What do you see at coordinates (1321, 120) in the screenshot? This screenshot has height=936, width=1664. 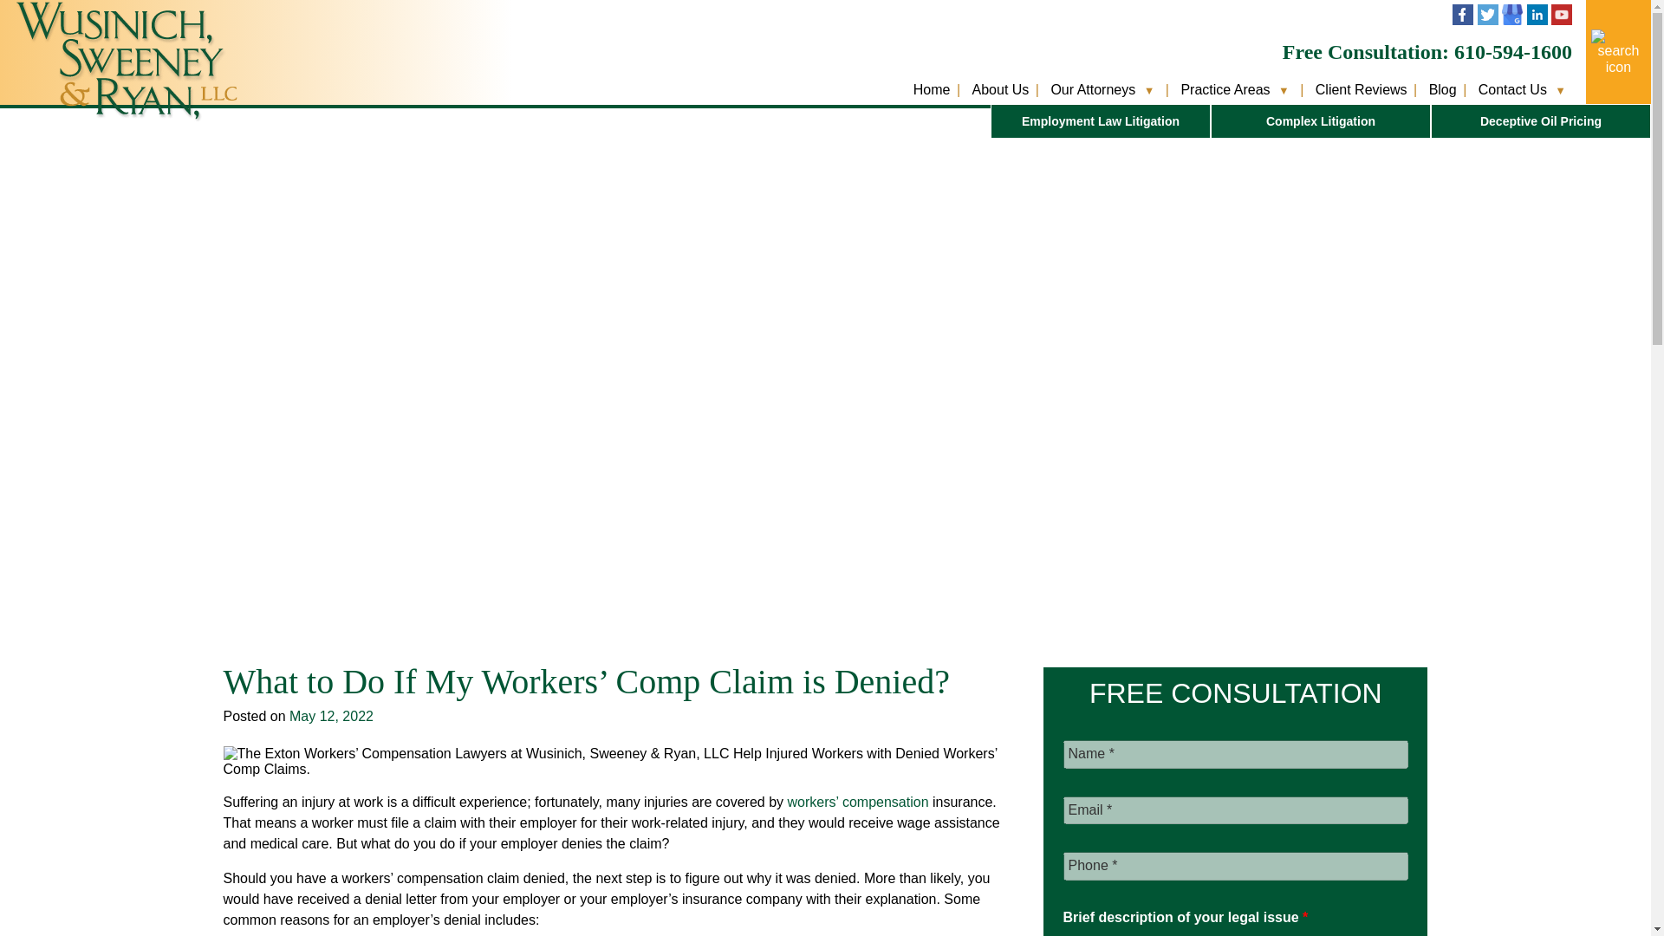 I see `Complex Litigation` at bounding box center [1321, 120].